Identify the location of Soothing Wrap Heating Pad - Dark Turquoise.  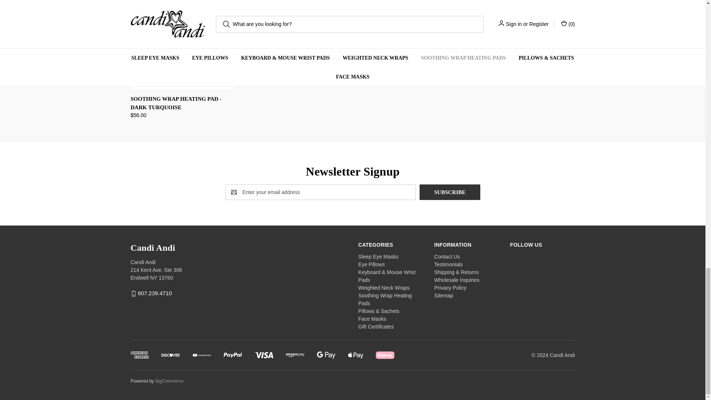
(183, 44).